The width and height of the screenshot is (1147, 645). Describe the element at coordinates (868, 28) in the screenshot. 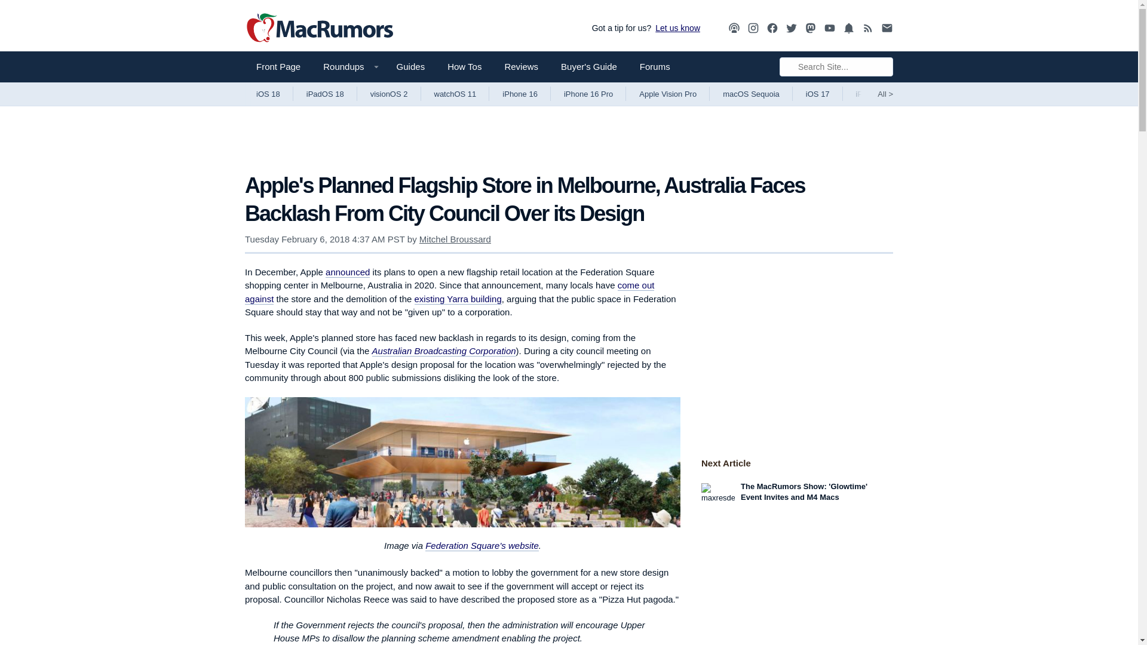

I see `RSS` at that location.